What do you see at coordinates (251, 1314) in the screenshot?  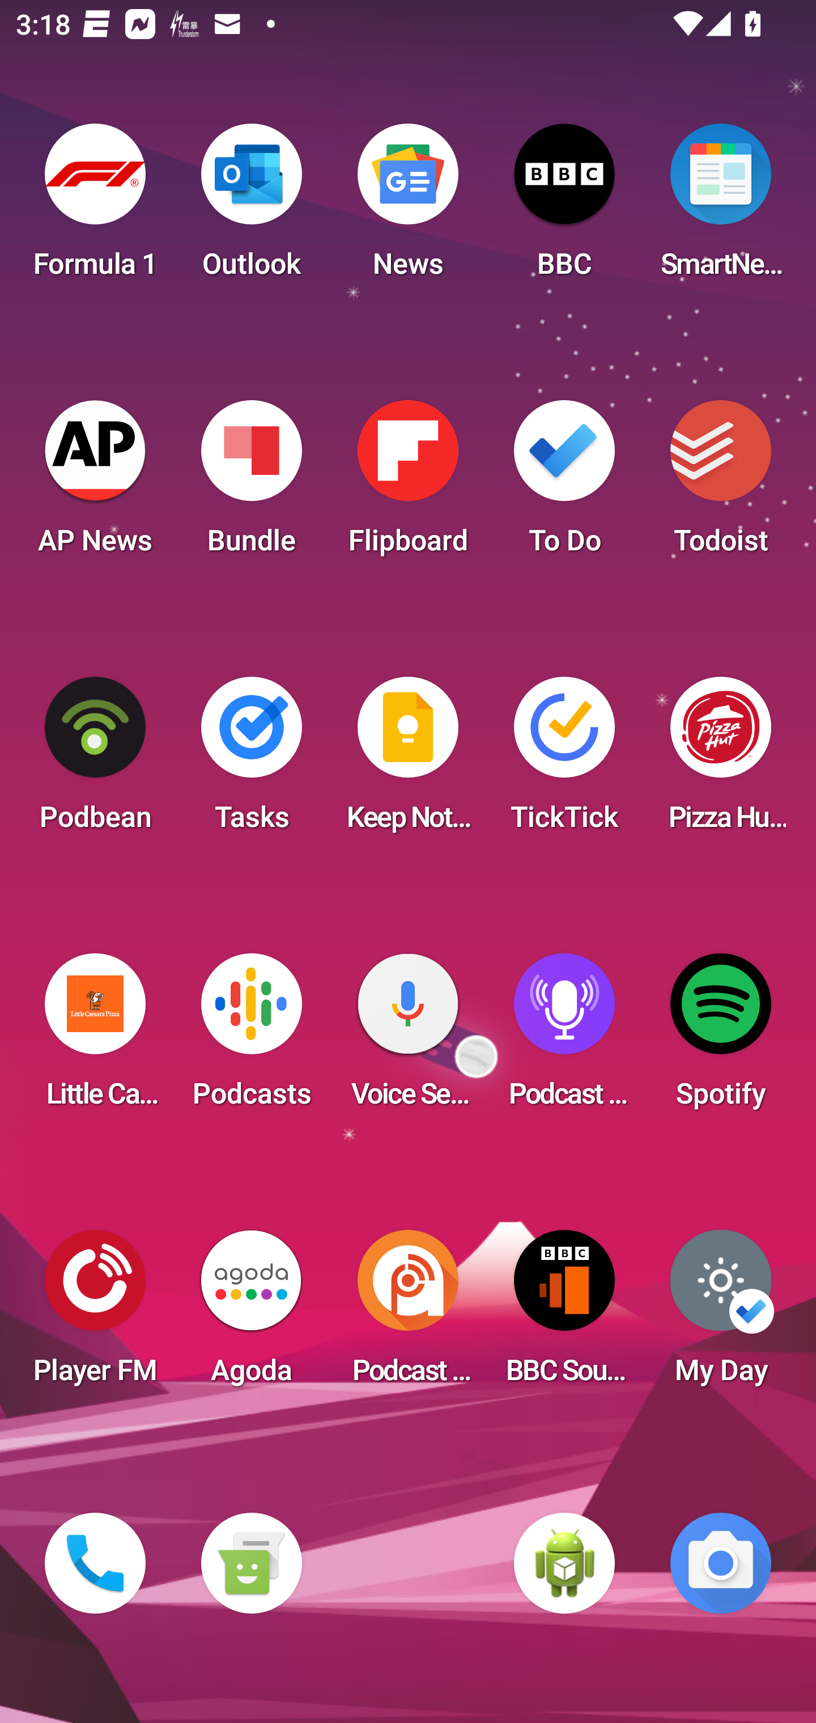 I see `Agoda` at bounding box center [251, 1314].